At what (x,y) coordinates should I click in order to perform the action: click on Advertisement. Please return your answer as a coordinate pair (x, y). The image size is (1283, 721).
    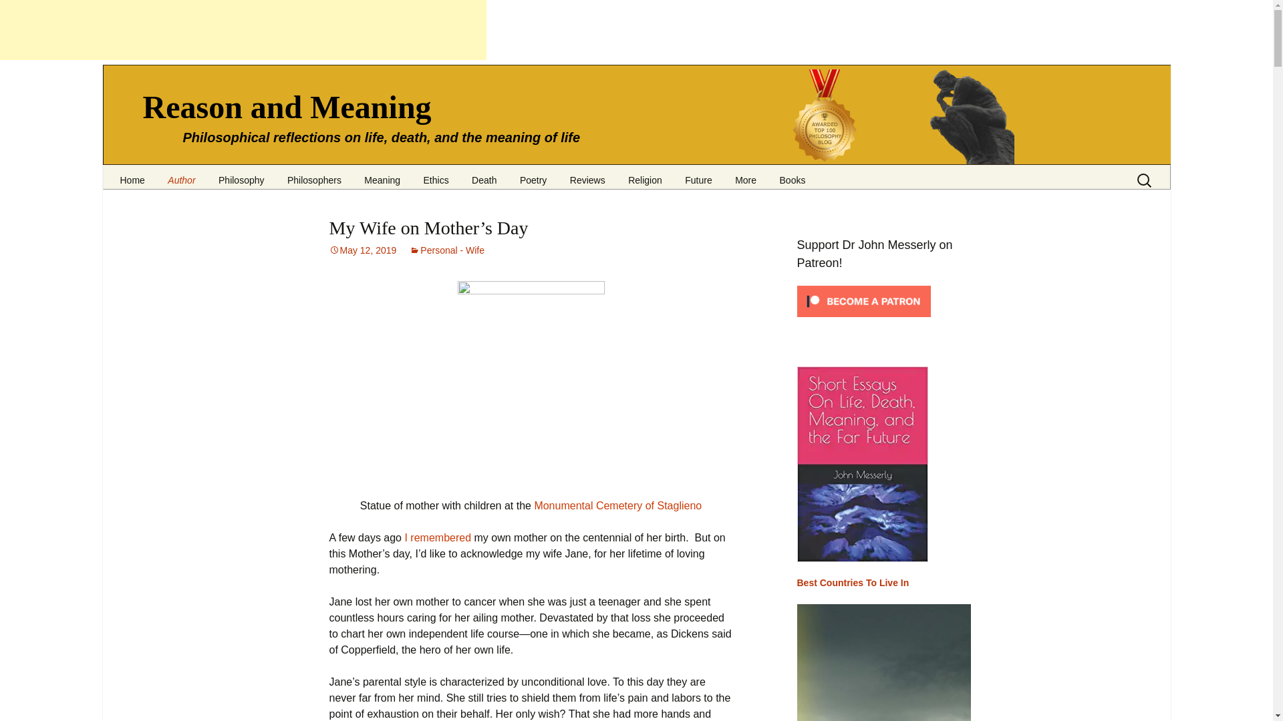
    Looking at the image, I should click on (243, 29).